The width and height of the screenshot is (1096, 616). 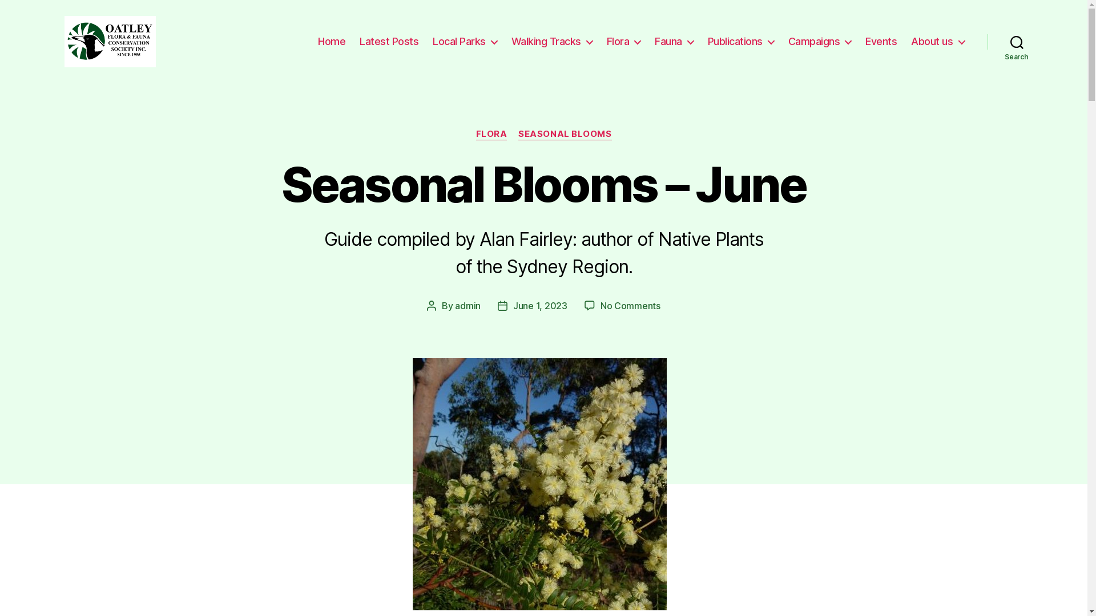 I want to click on Latest Posts, so click(x=389, y=42).